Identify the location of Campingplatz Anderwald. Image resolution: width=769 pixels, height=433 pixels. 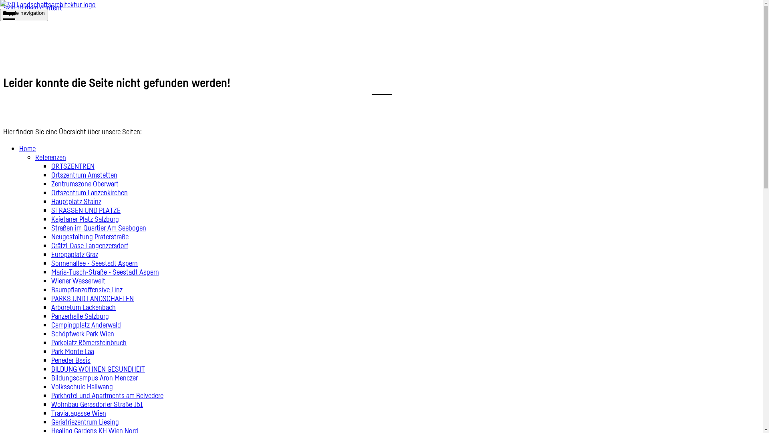
(86, 325).